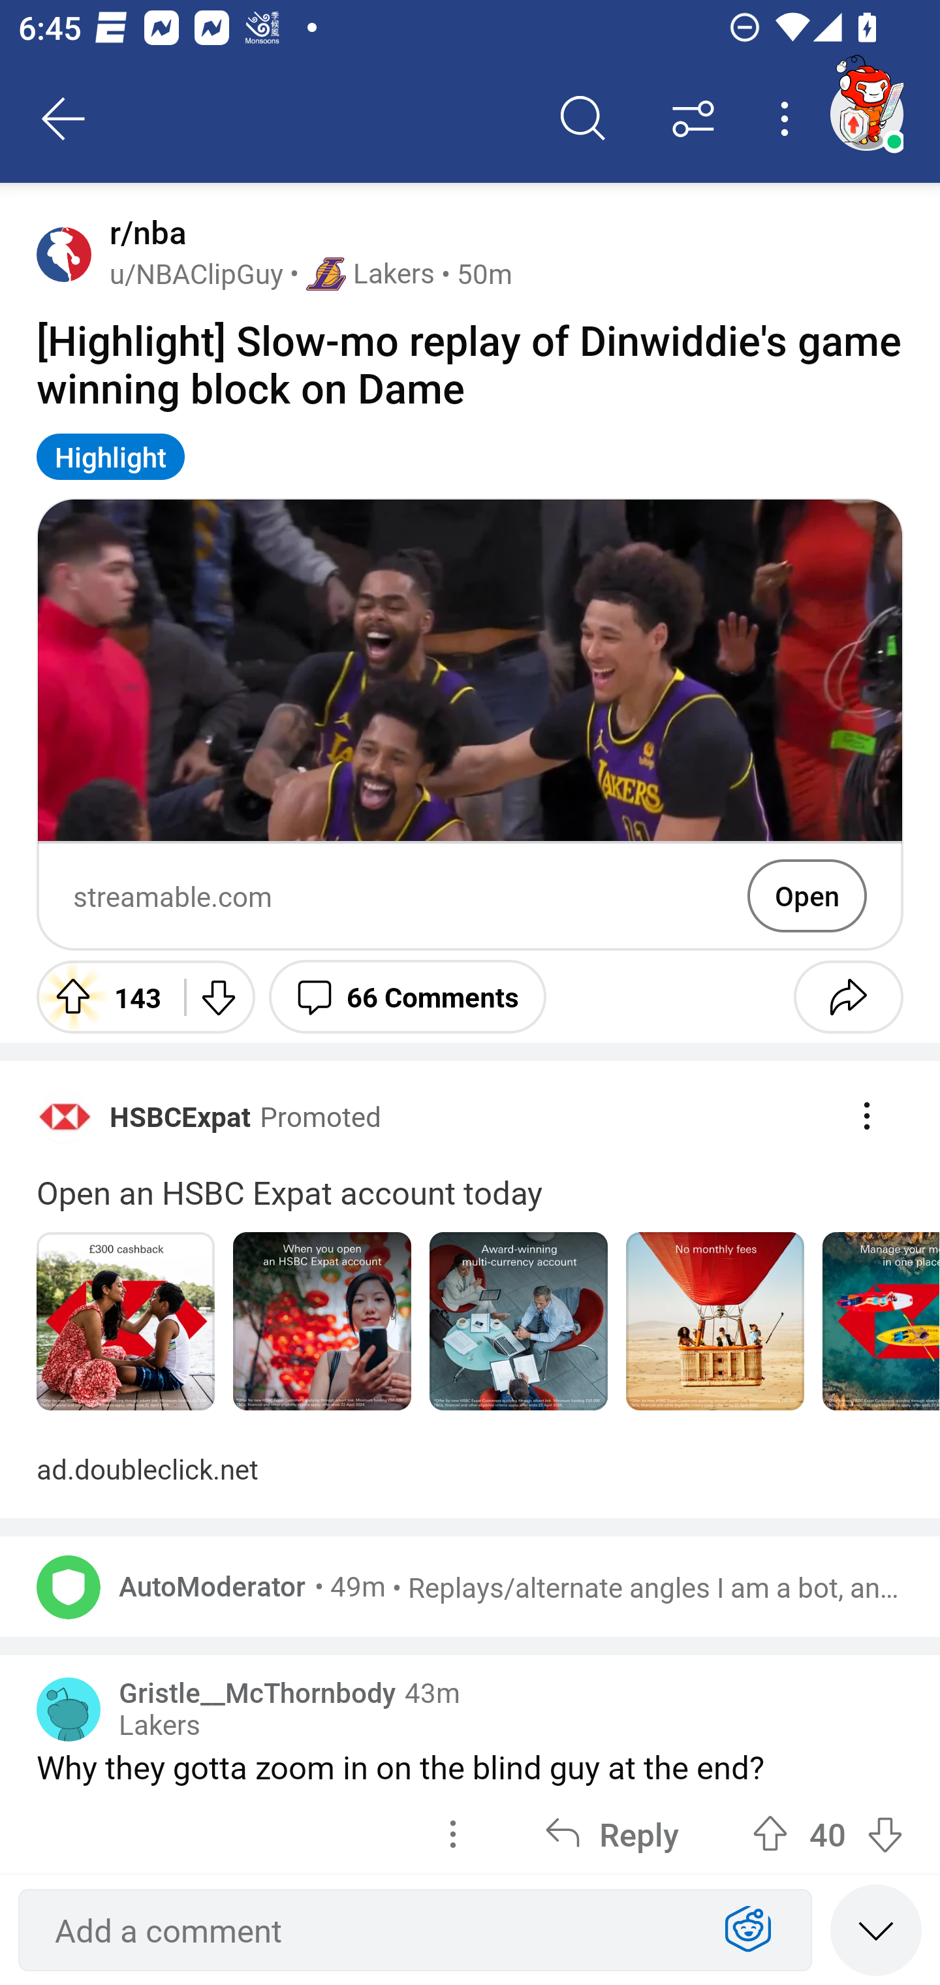 This screenshot has height=1985, width=940. I want to click on Sort comments, so click(693, 119).